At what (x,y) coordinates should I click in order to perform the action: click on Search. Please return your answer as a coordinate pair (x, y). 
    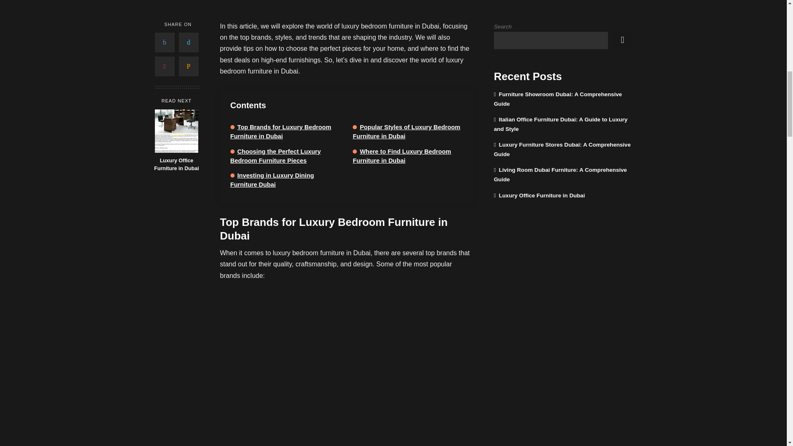
    Looking at the image, I should click on (622, 40).